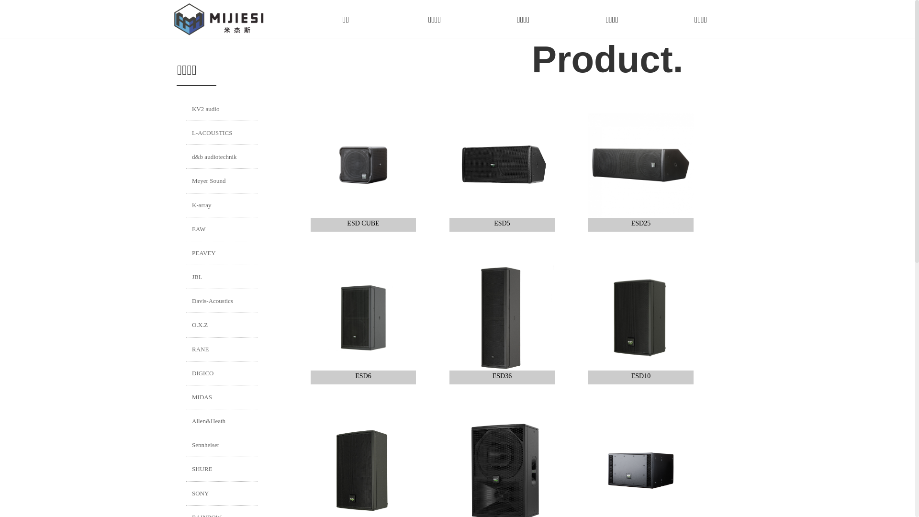 The image size is (919, 517). I want to click on KV2 audio, so click(222, 109).